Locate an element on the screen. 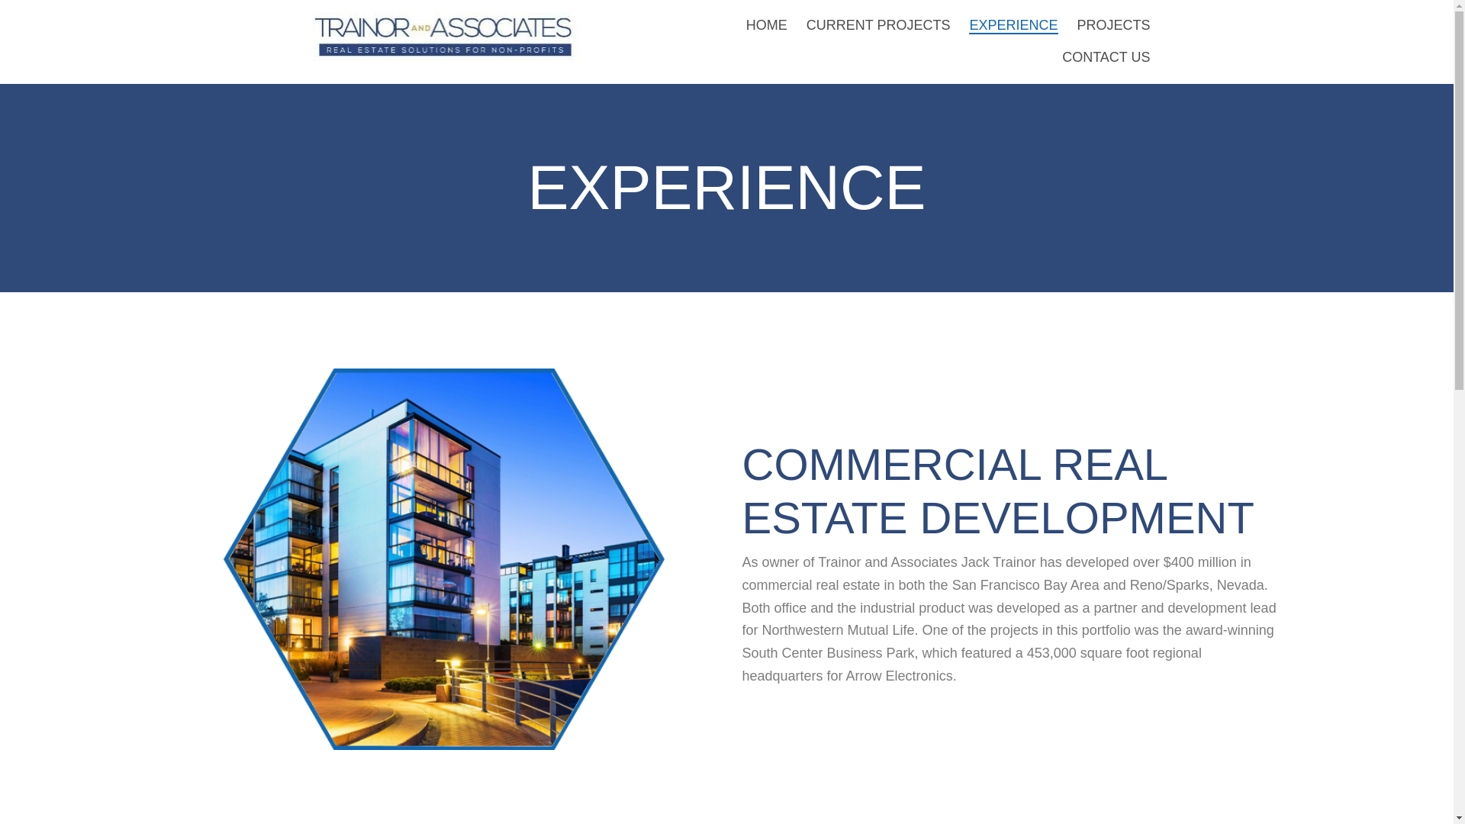 Image resolution: width=1465 pixels, height=824 pixels. logo is located at coordinates (446, 34).